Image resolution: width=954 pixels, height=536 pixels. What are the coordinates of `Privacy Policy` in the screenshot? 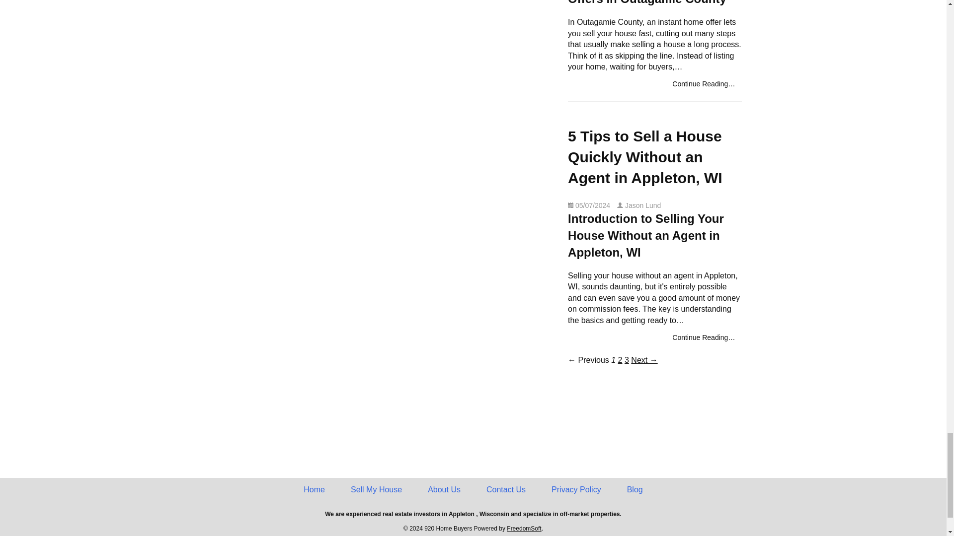 It's located at (576, 489).